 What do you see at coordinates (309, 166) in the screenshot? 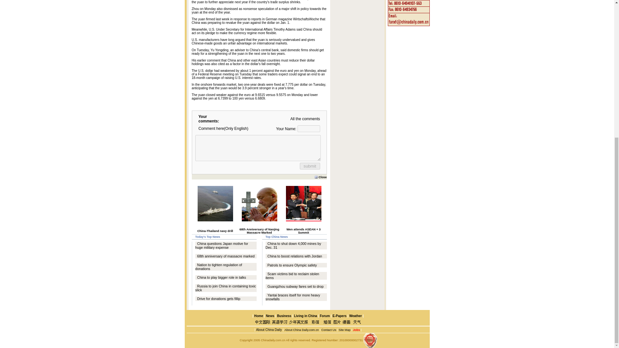
I see ` submit ` at bounding box center [309, 166].